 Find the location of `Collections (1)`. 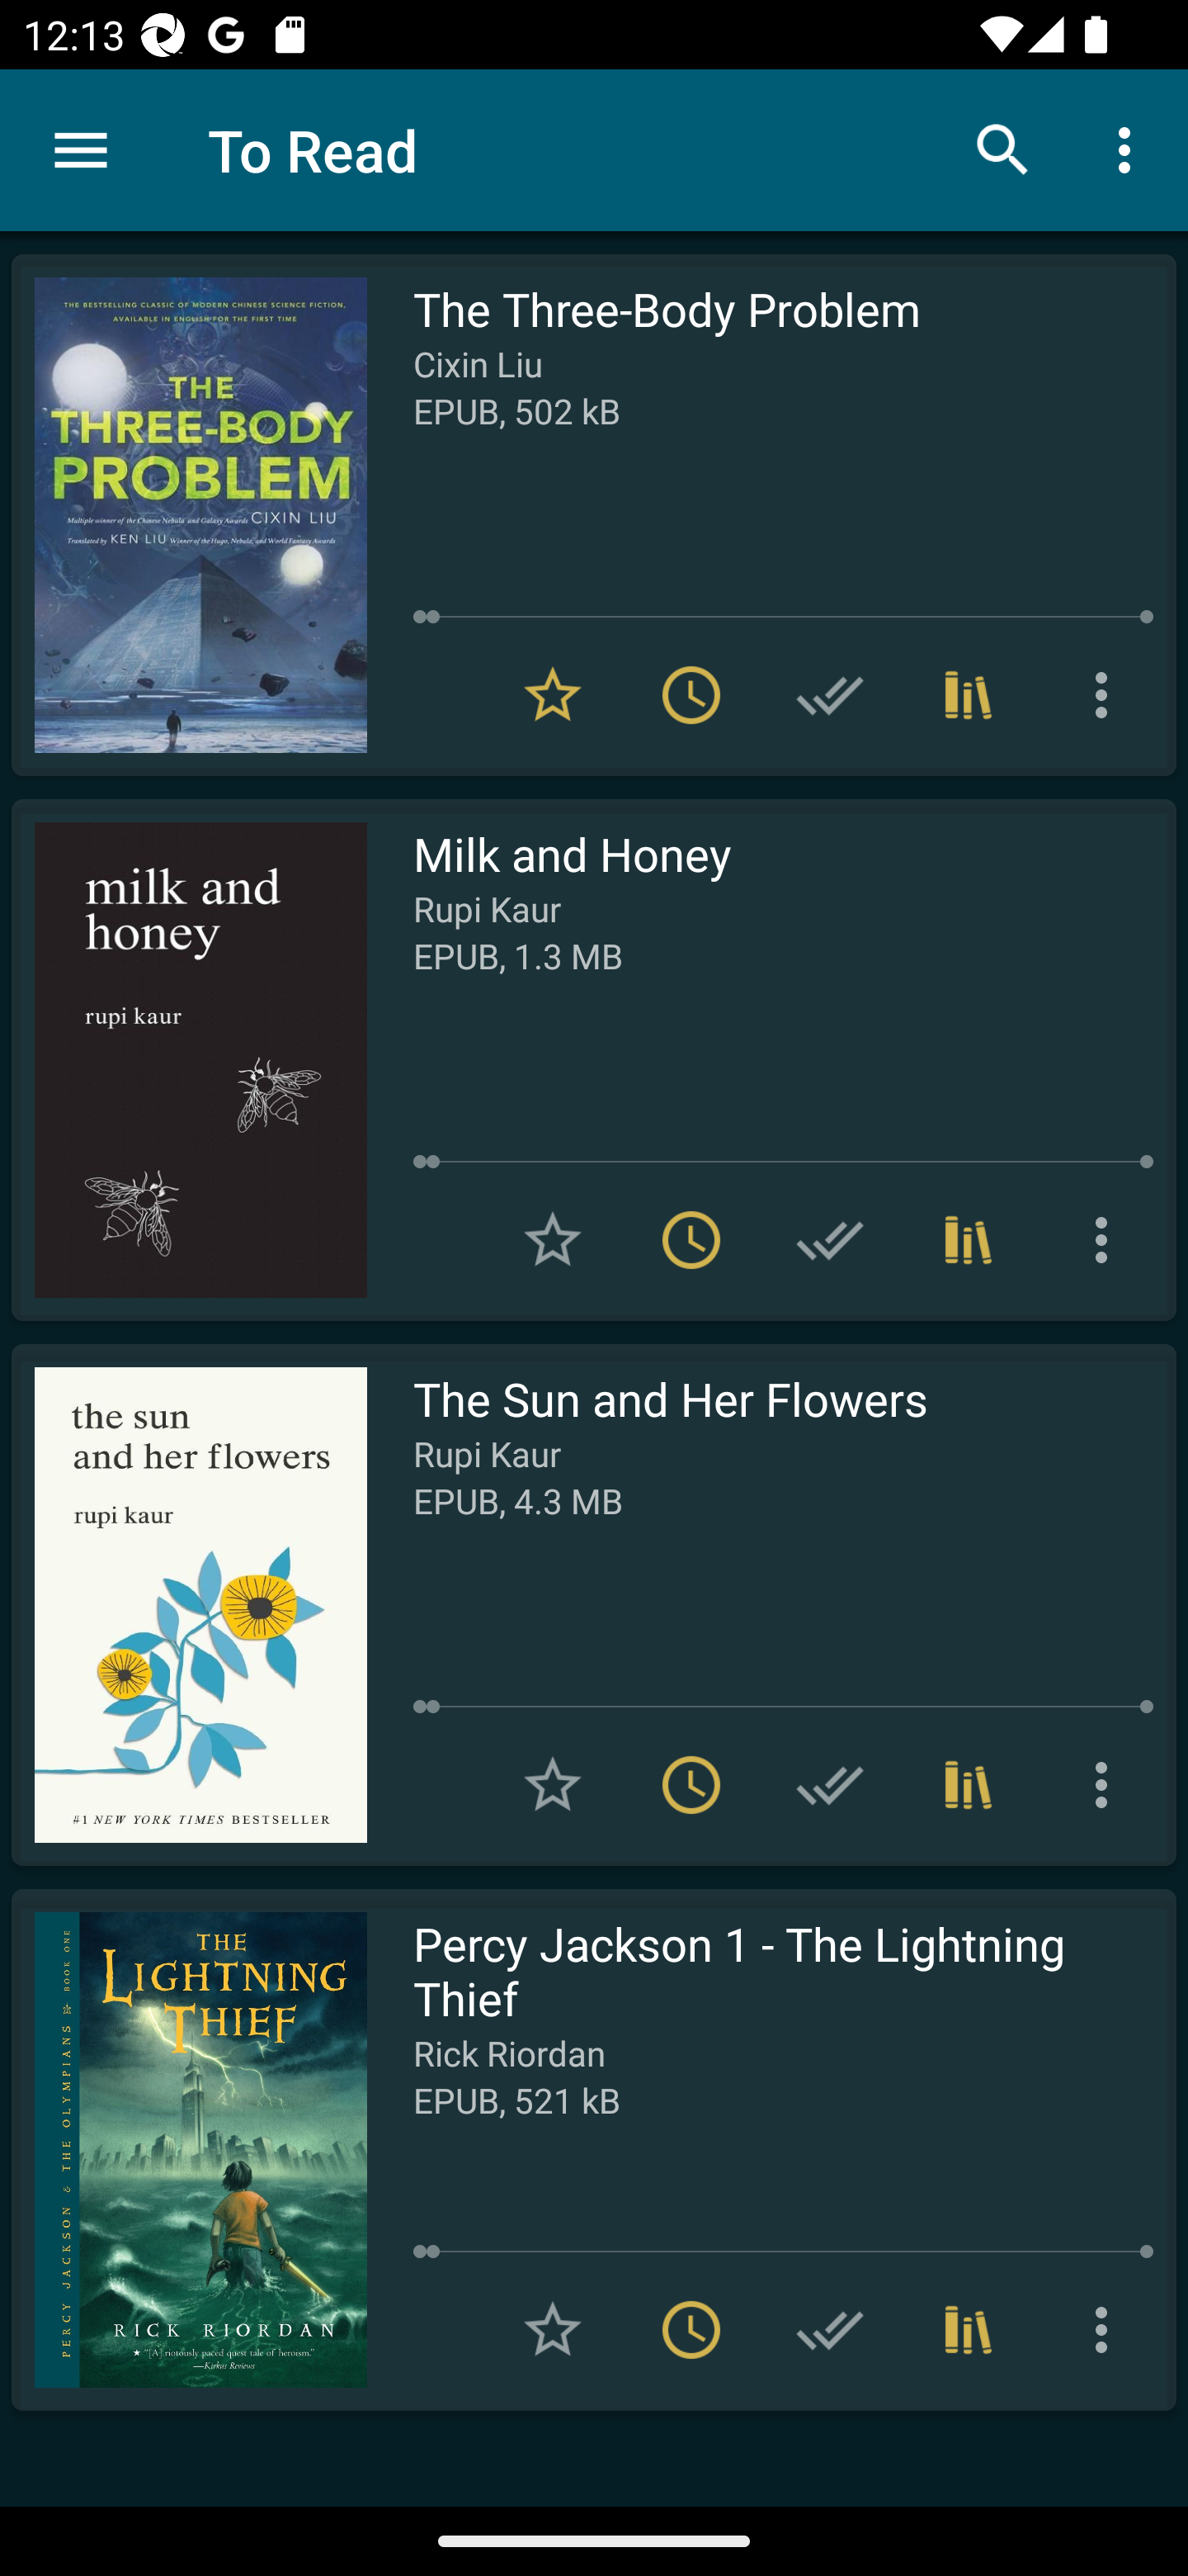

Collections (1) is located at coordinates (969, 695).